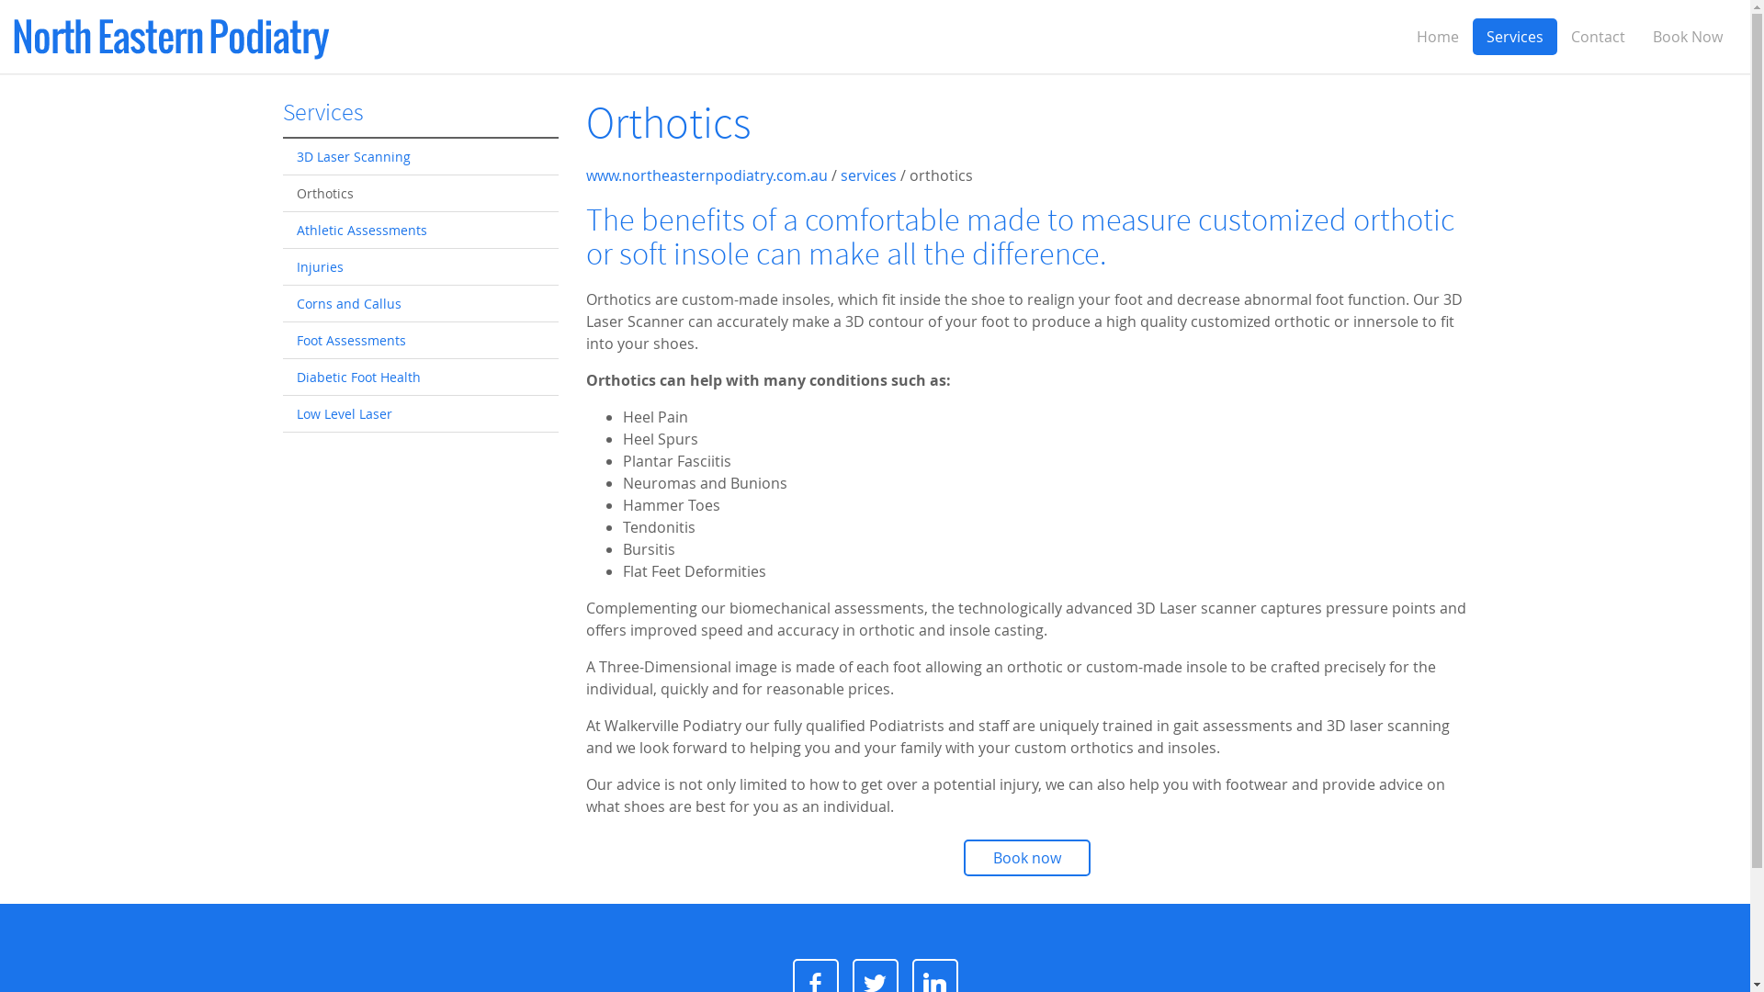 The width and height of the screenshot is (1764, 992). Describe the element at coordinates (1515, 37) in the screenshot. I see `Services` at that location.